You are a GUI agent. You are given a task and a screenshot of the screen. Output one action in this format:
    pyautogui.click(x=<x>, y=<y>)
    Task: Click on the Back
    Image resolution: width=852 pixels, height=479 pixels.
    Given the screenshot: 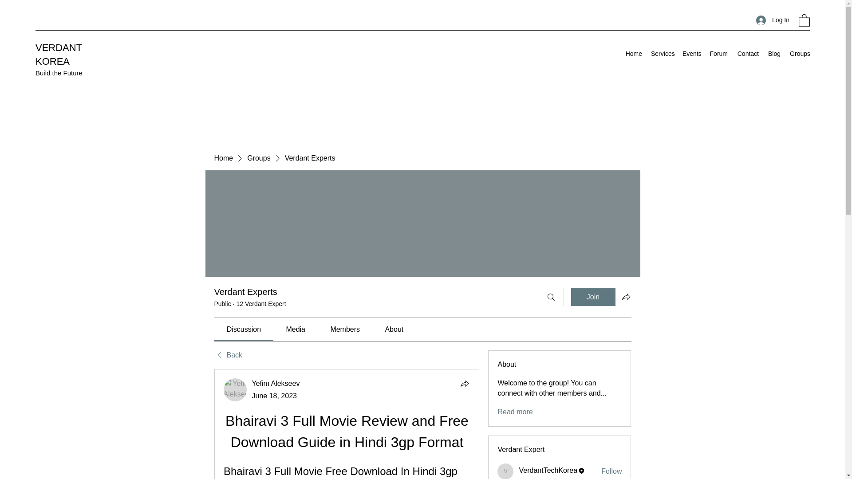 What is the action you would take?
    pyautogui.click(x=228, y=355)
    